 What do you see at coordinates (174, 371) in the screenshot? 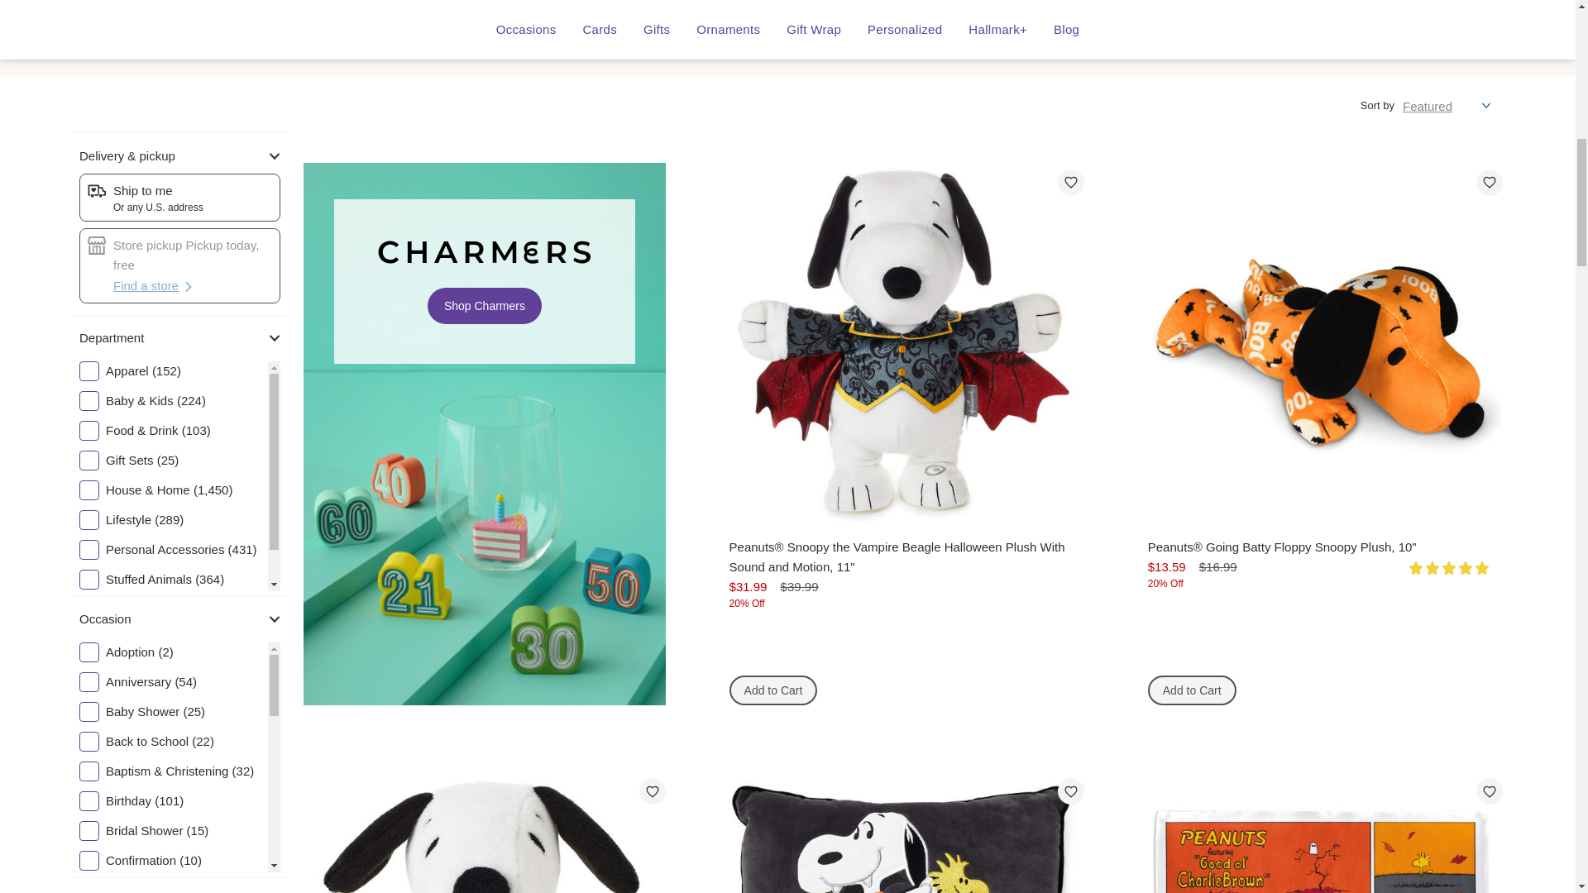
I see ` Refine by Department: Apparel` at bounding box center [174, 371].